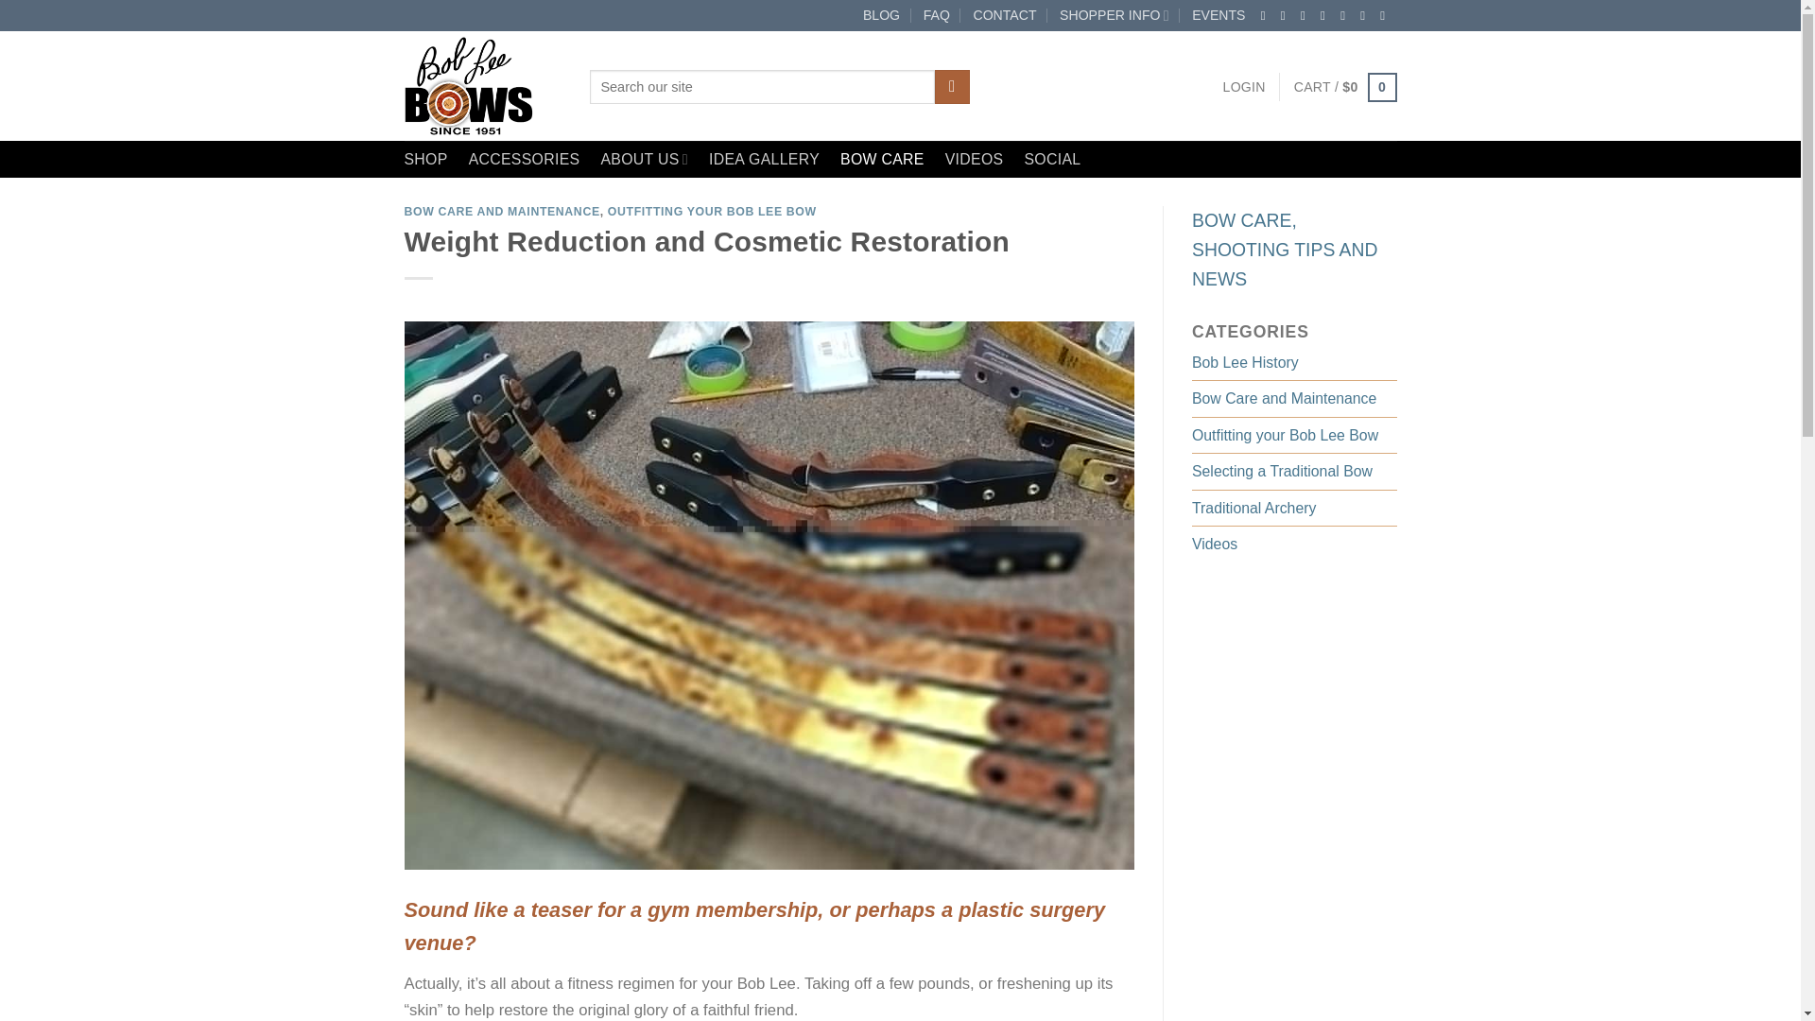  What do you see at coordinates (881, 159) in the screenshot?
I see `BOW CARE` at bounding box center [881, 159].